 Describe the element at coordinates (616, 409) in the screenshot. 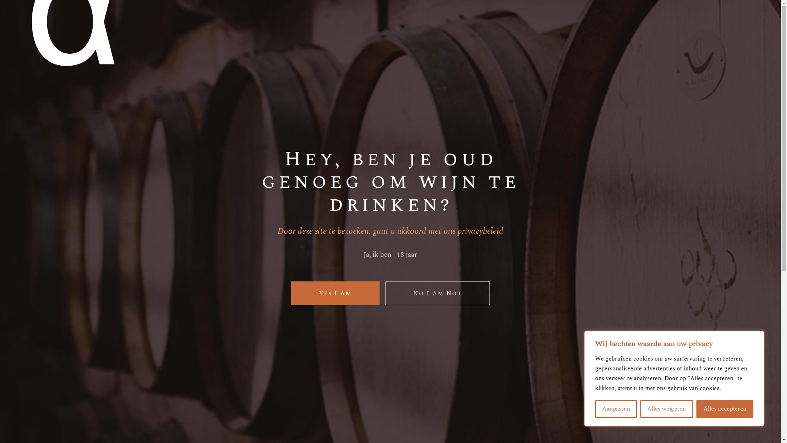

I see `Aanpassen` at that location.